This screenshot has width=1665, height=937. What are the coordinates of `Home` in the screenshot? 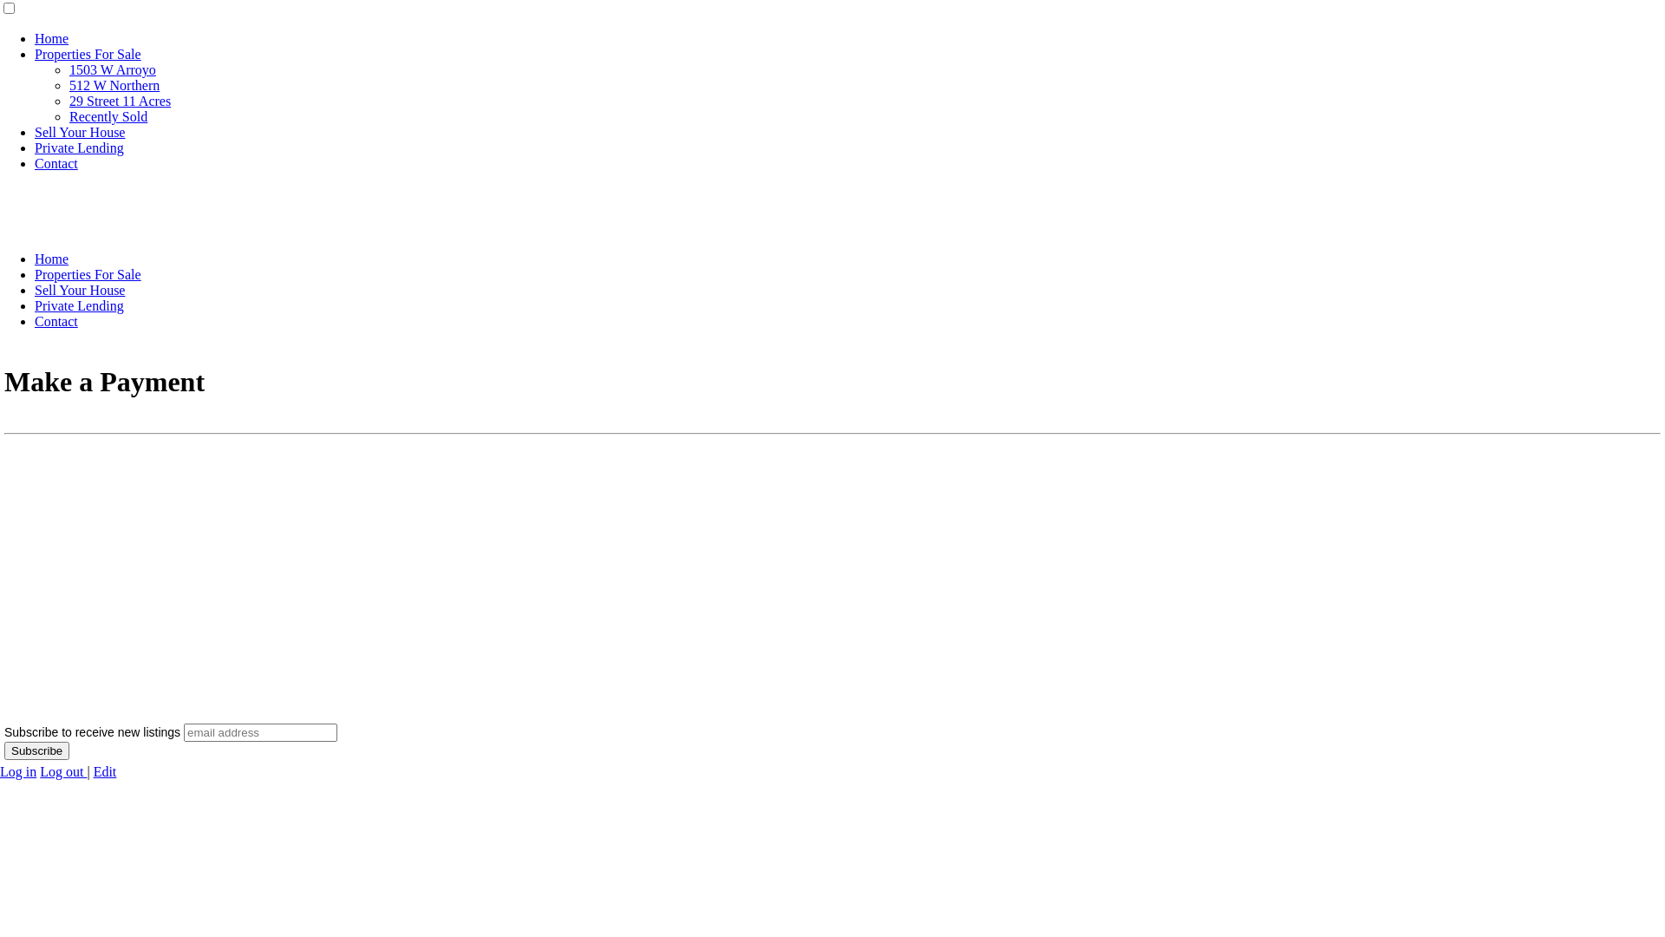 It's located at (52, 259).